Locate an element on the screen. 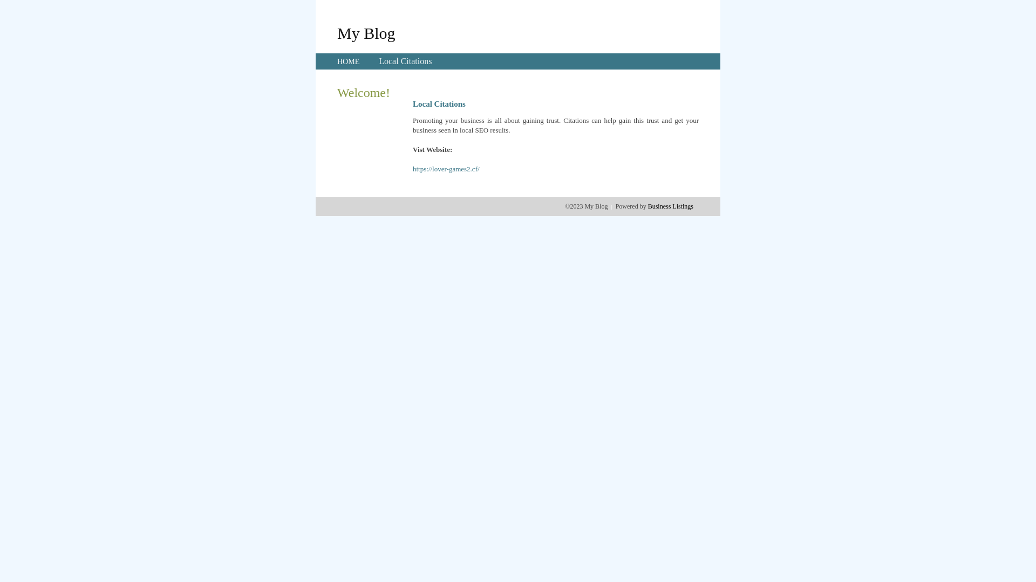 This screenshot has width=1036, height=582. My Blog is located at coordinates (366, 33).